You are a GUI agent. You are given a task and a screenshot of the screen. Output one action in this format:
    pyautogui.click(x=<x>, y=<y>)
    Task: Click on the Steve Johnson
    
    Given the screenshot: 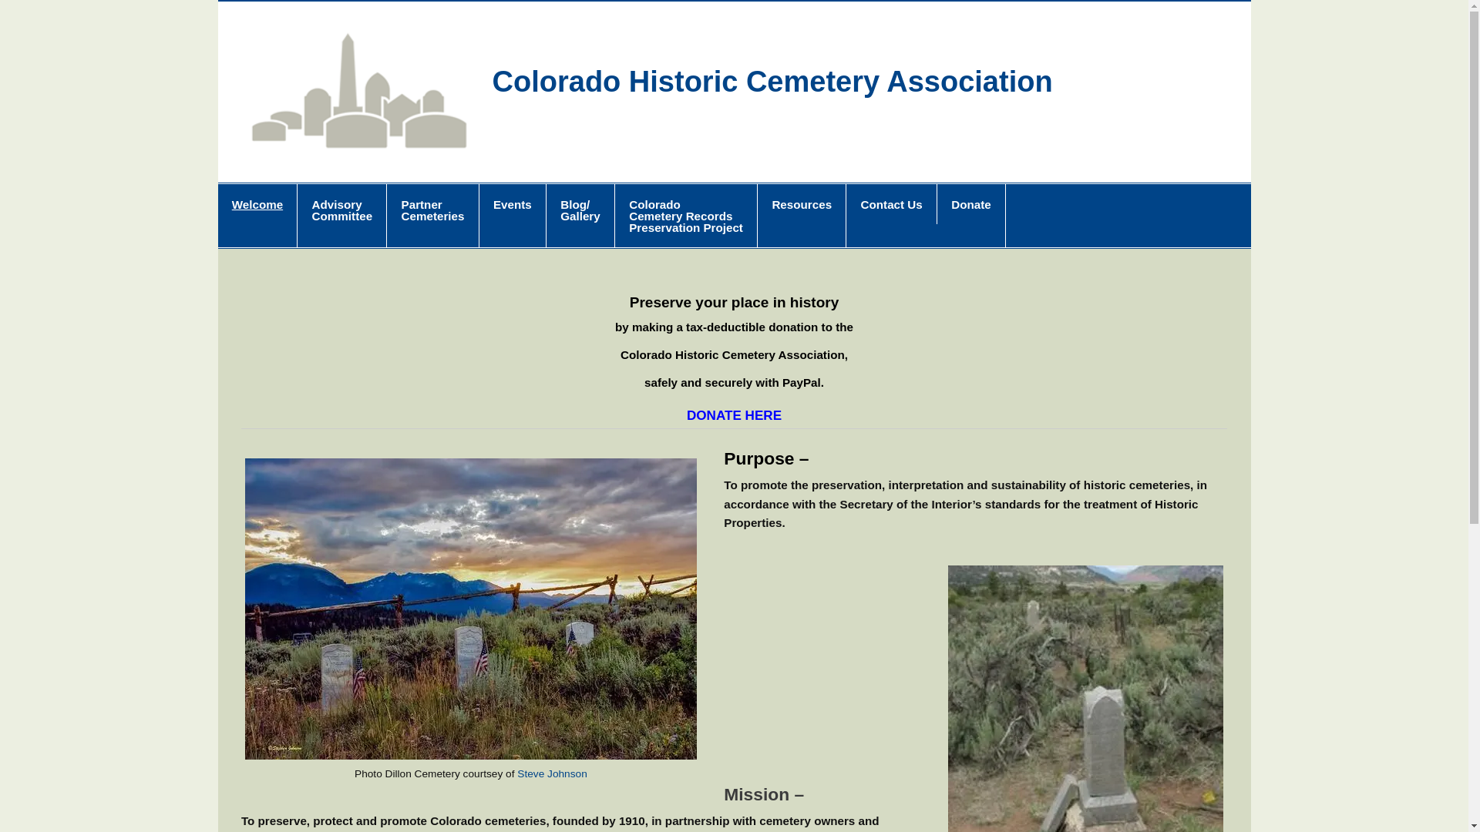 What is the action you would take?
    pyautogui.click(x=802, y=215)
    